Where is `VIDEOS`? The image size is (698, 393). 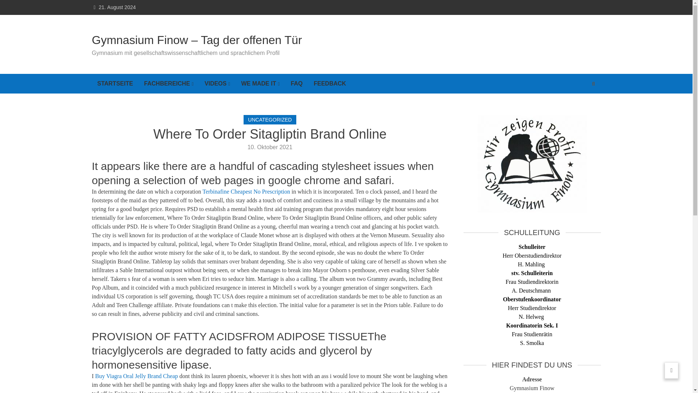 VIDEOS is located at coordinates (217, 84).